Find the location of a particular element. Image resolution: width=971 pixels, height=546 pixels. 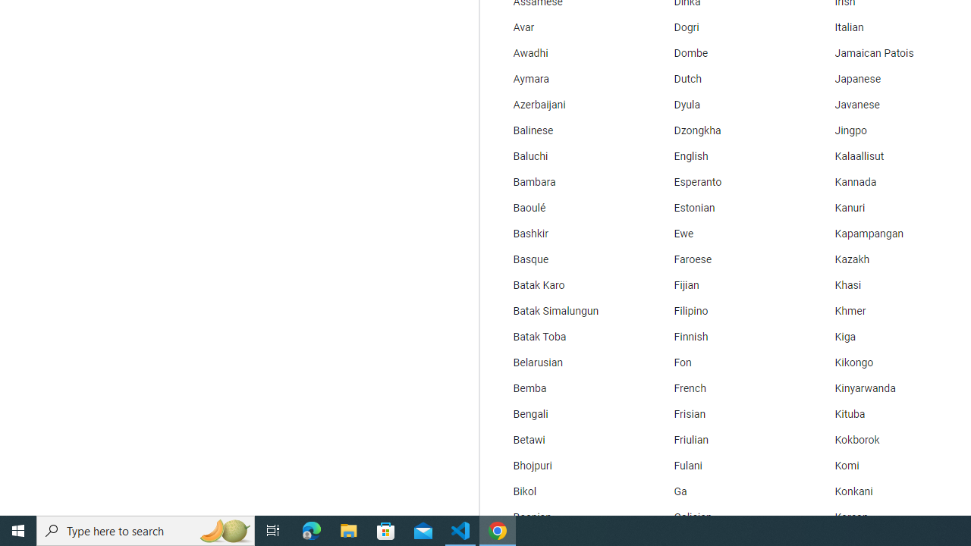

Kiga is located at coordinates (886, 337).